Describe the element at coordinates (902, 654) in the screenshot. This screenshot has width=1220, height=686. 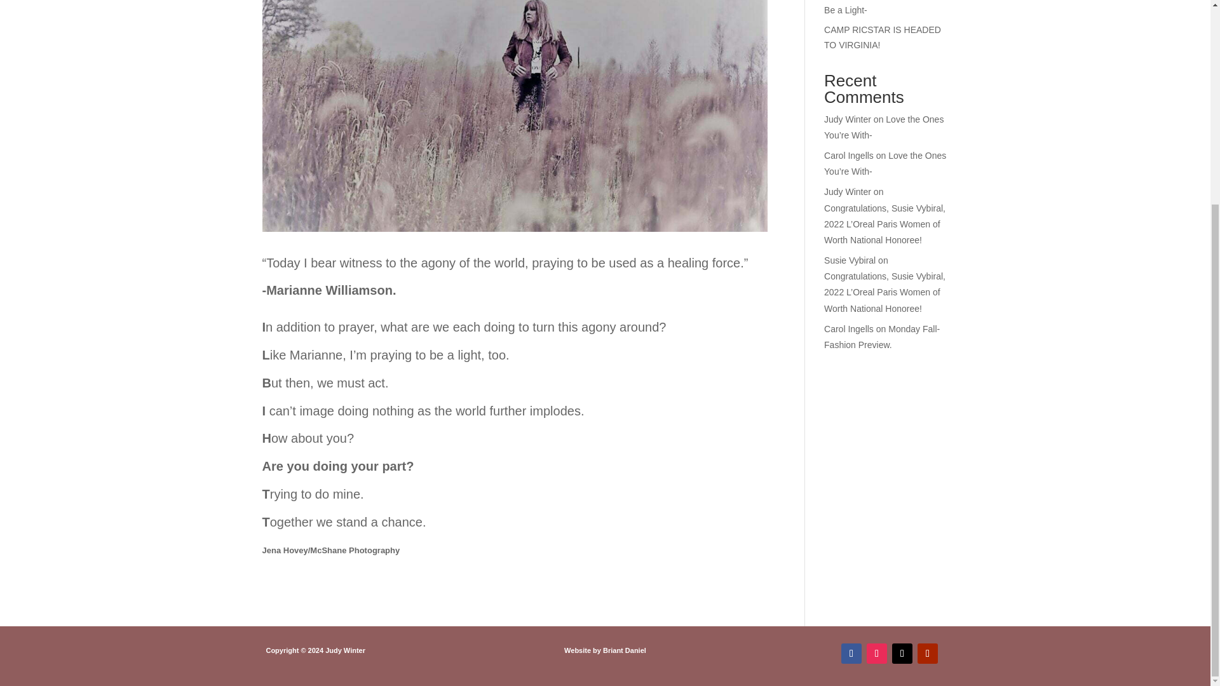
I see `Follow on X` at that location.